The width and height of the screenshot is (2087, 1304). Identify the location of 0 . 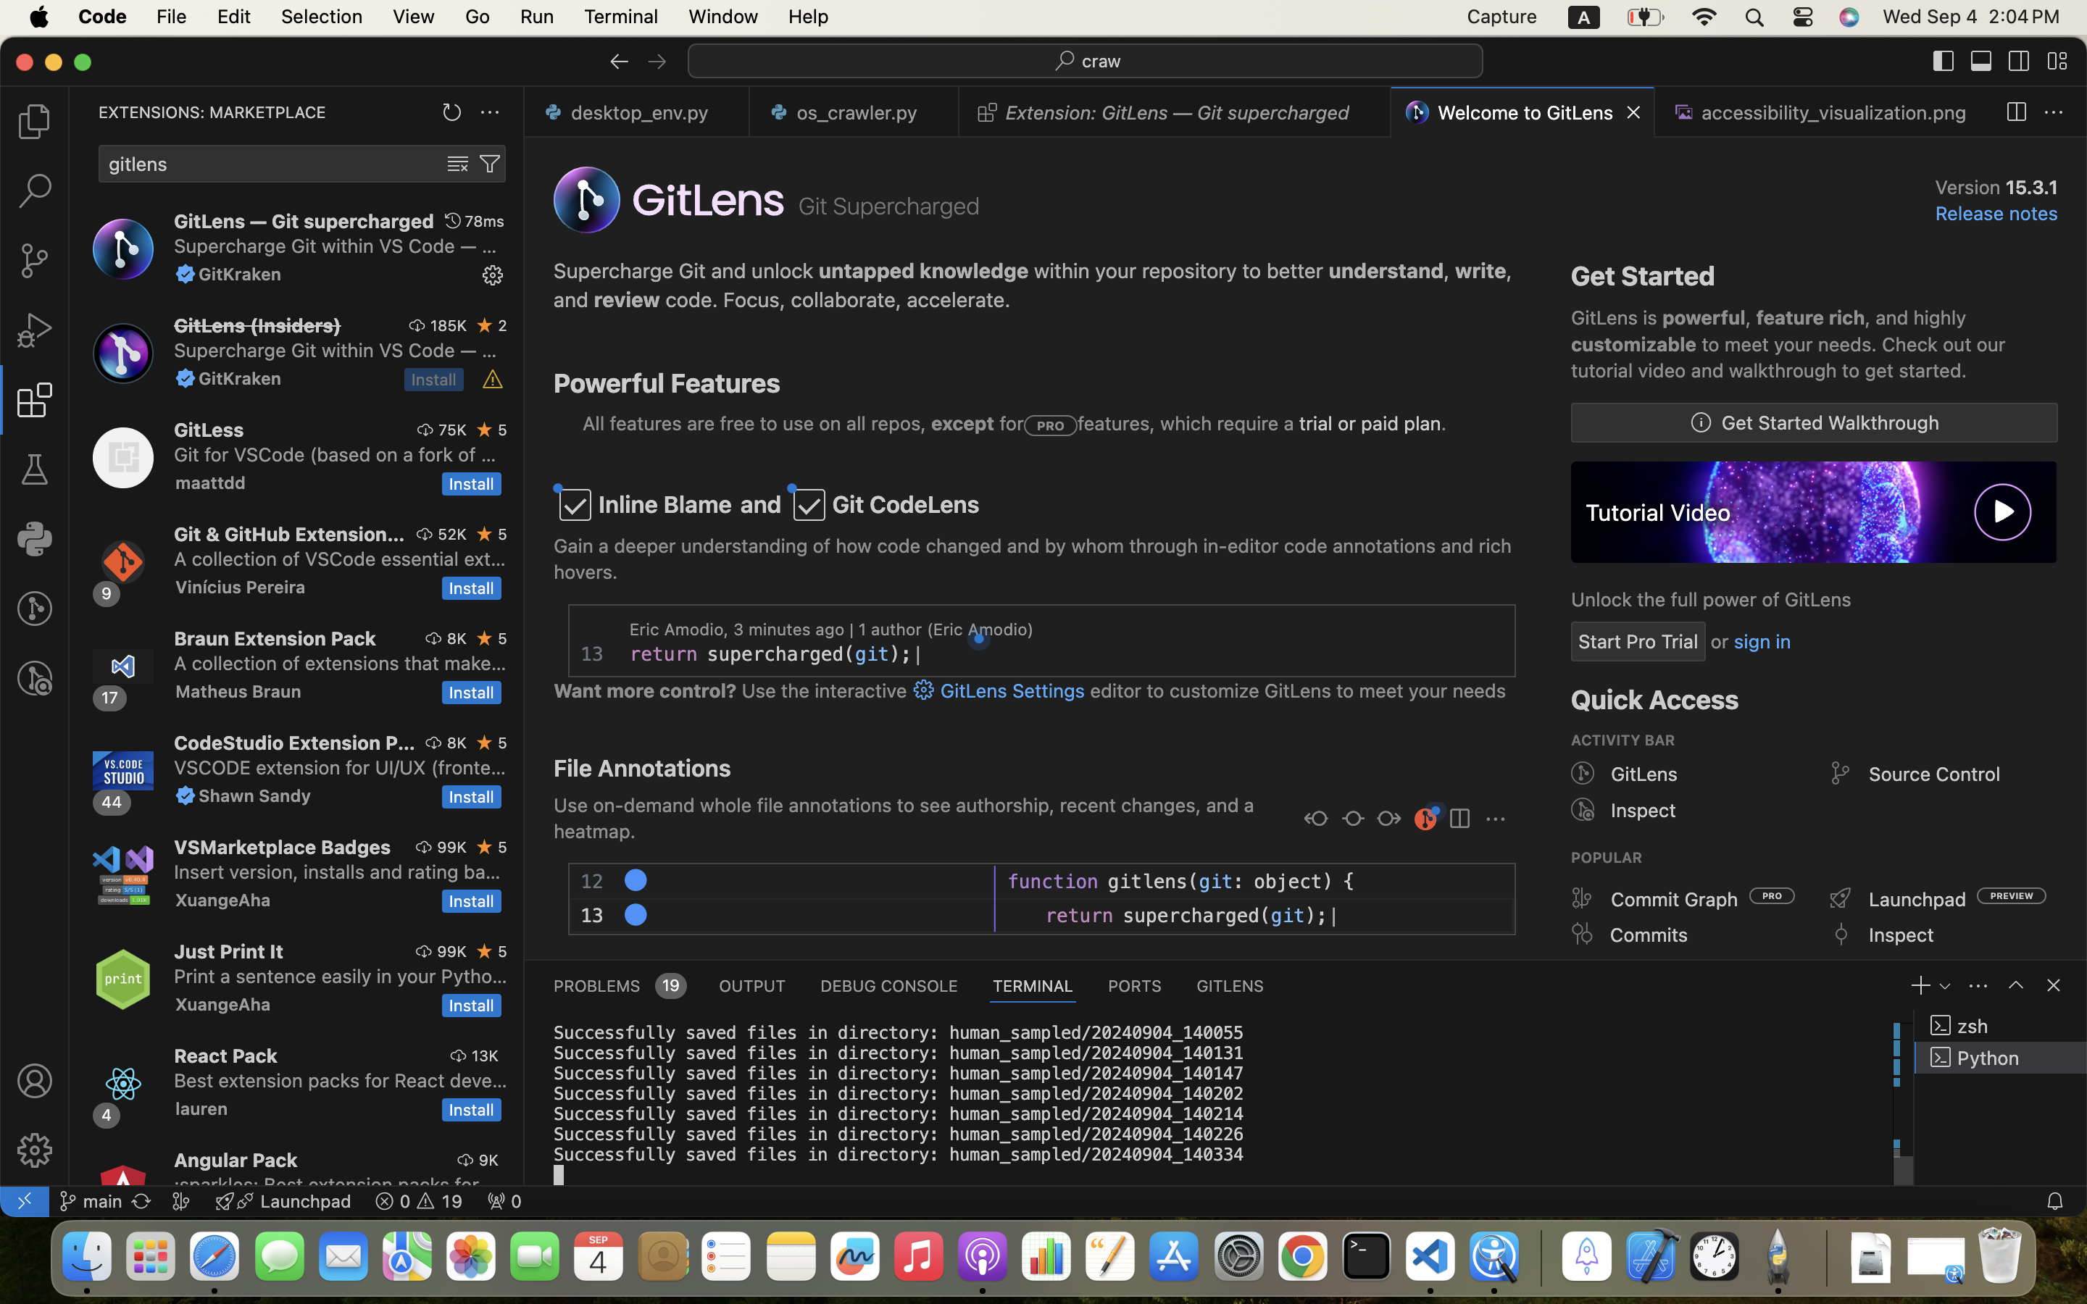
(35, 469).